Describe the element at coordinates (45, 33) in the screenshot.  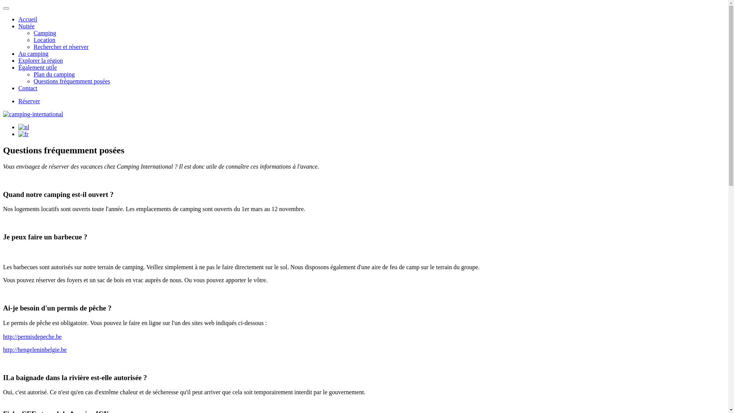
I see `Camping` at that location.